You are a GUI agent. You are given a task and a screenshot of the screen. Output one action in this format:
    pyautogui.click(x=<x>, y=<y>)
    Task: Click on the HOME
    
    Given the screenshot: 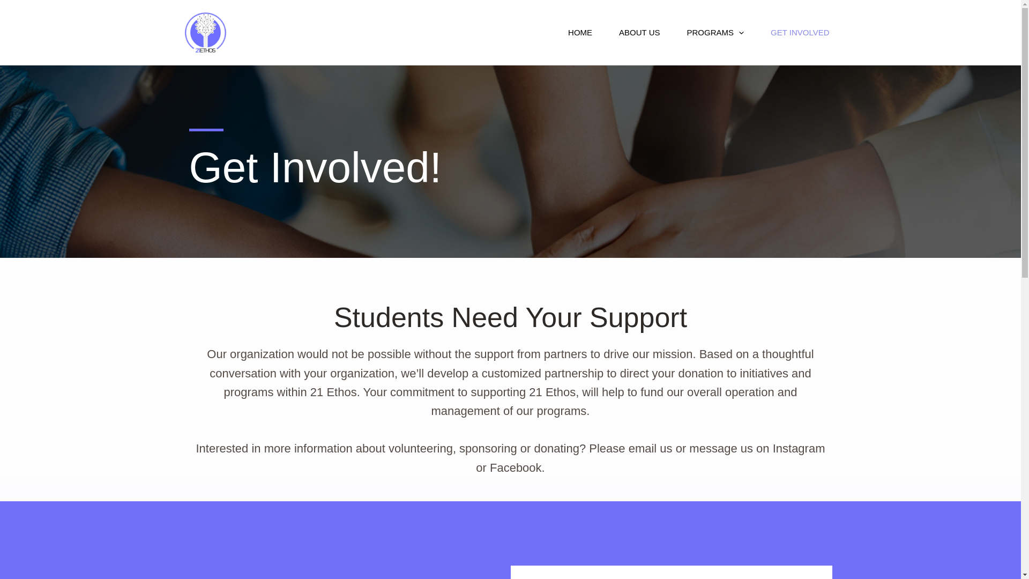 What is the action you would take?
    pyautogui.click(x=580, y=33)
    